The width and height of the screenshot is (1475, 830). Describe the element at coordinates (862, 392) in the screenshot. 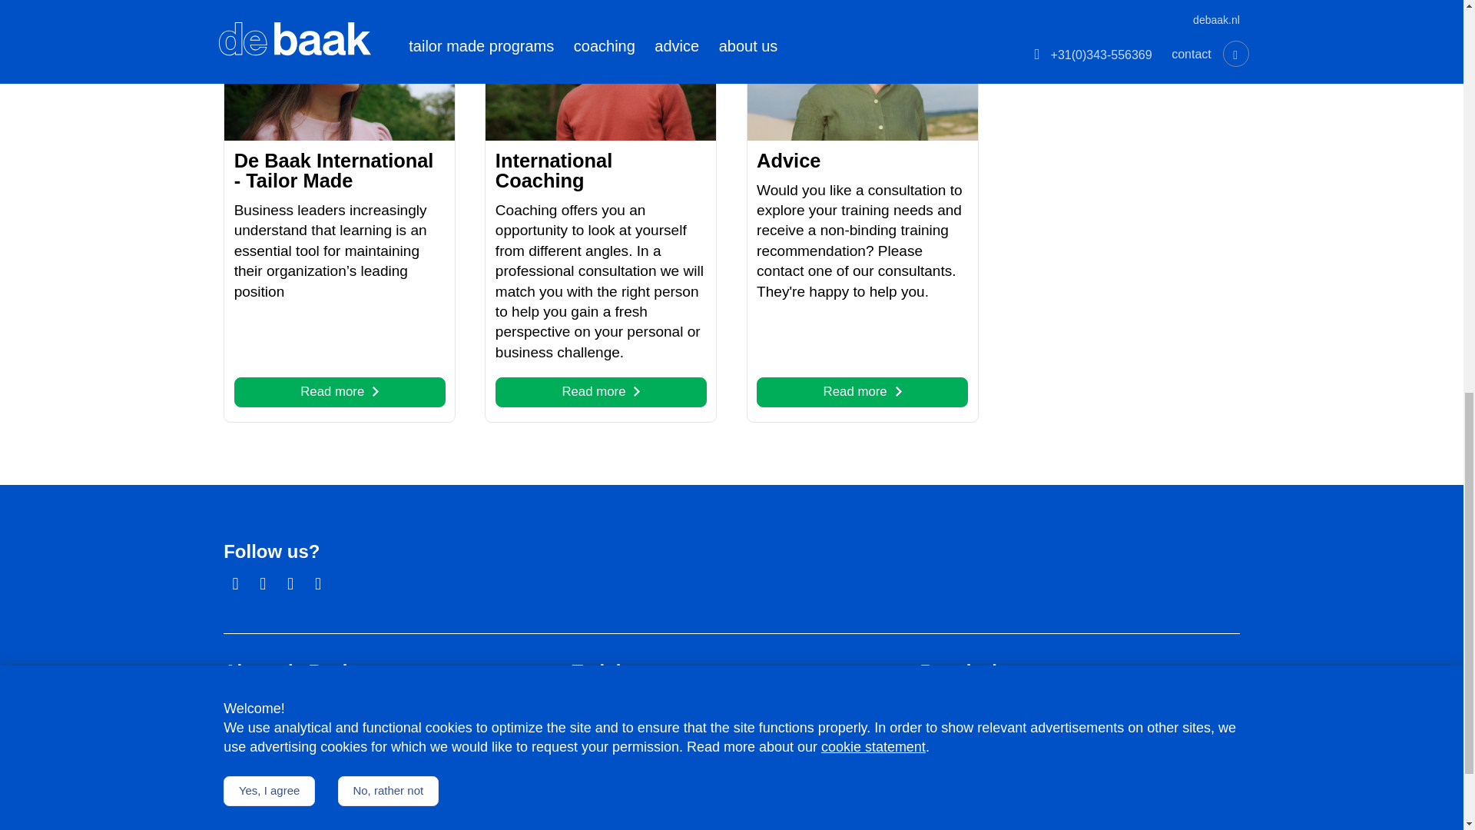

I see `LinkedIn` at that location.